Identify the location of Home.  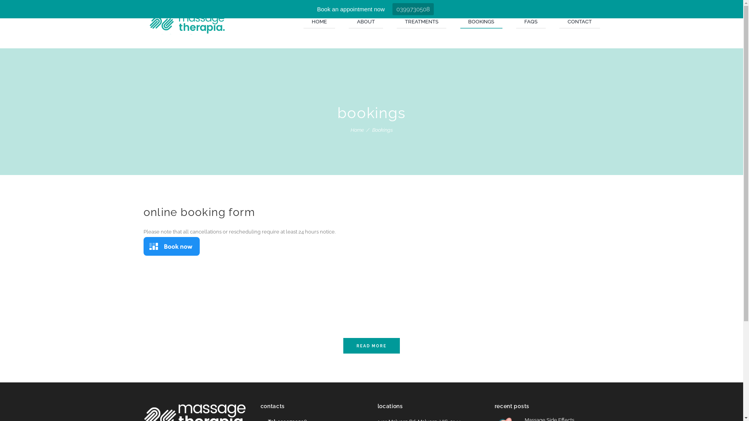
(357, 130).